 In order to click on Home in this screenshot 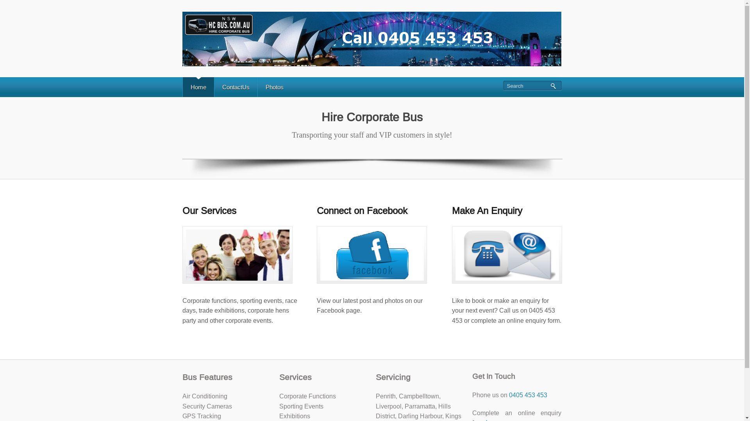, I will do `click(198, 87)`.